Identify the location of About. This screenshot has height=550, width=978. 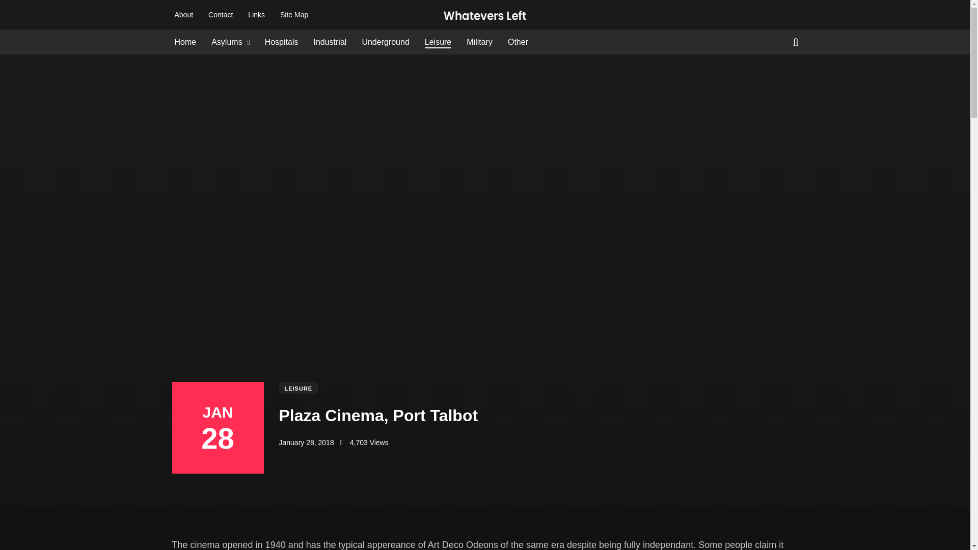
(183, 14).